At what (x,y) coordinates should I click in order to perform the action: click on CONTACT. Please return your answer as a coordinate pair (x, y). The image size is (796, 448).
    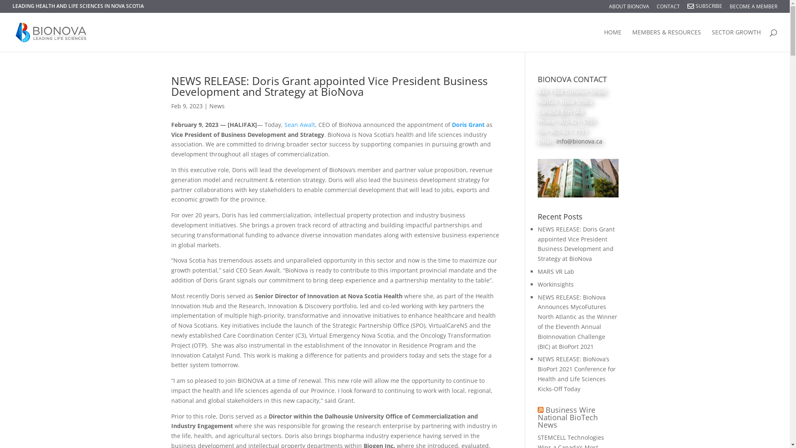
    Looking at the image, I should click on (668, 8).